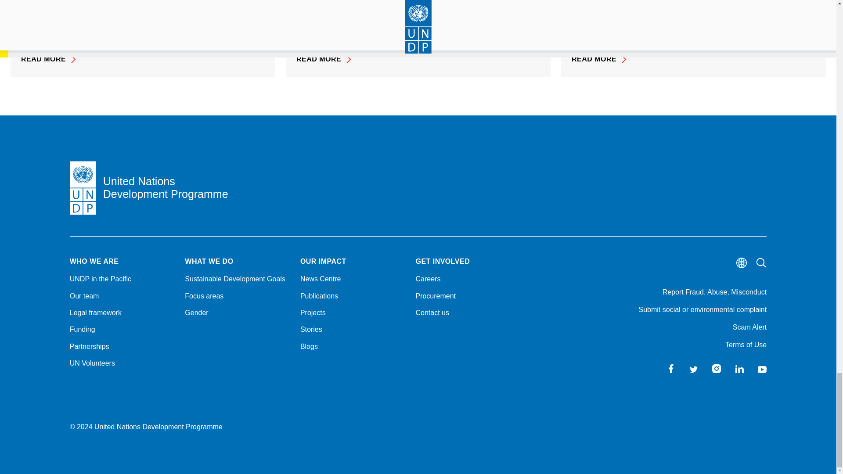  What do you see at coordinates (237, 279) in the screenshot?
I see `Sustainable Development Goals` at bounding box center [237, 279].